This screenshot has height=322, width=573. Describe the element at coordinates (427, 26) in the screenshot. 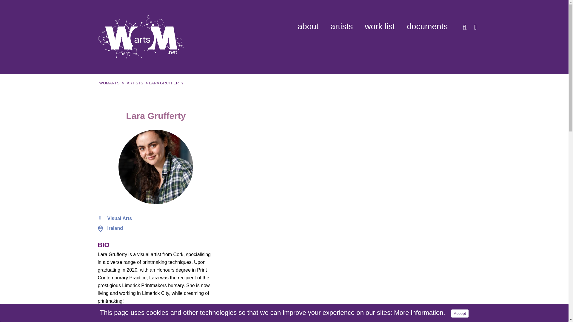

I see `documents` at that location.